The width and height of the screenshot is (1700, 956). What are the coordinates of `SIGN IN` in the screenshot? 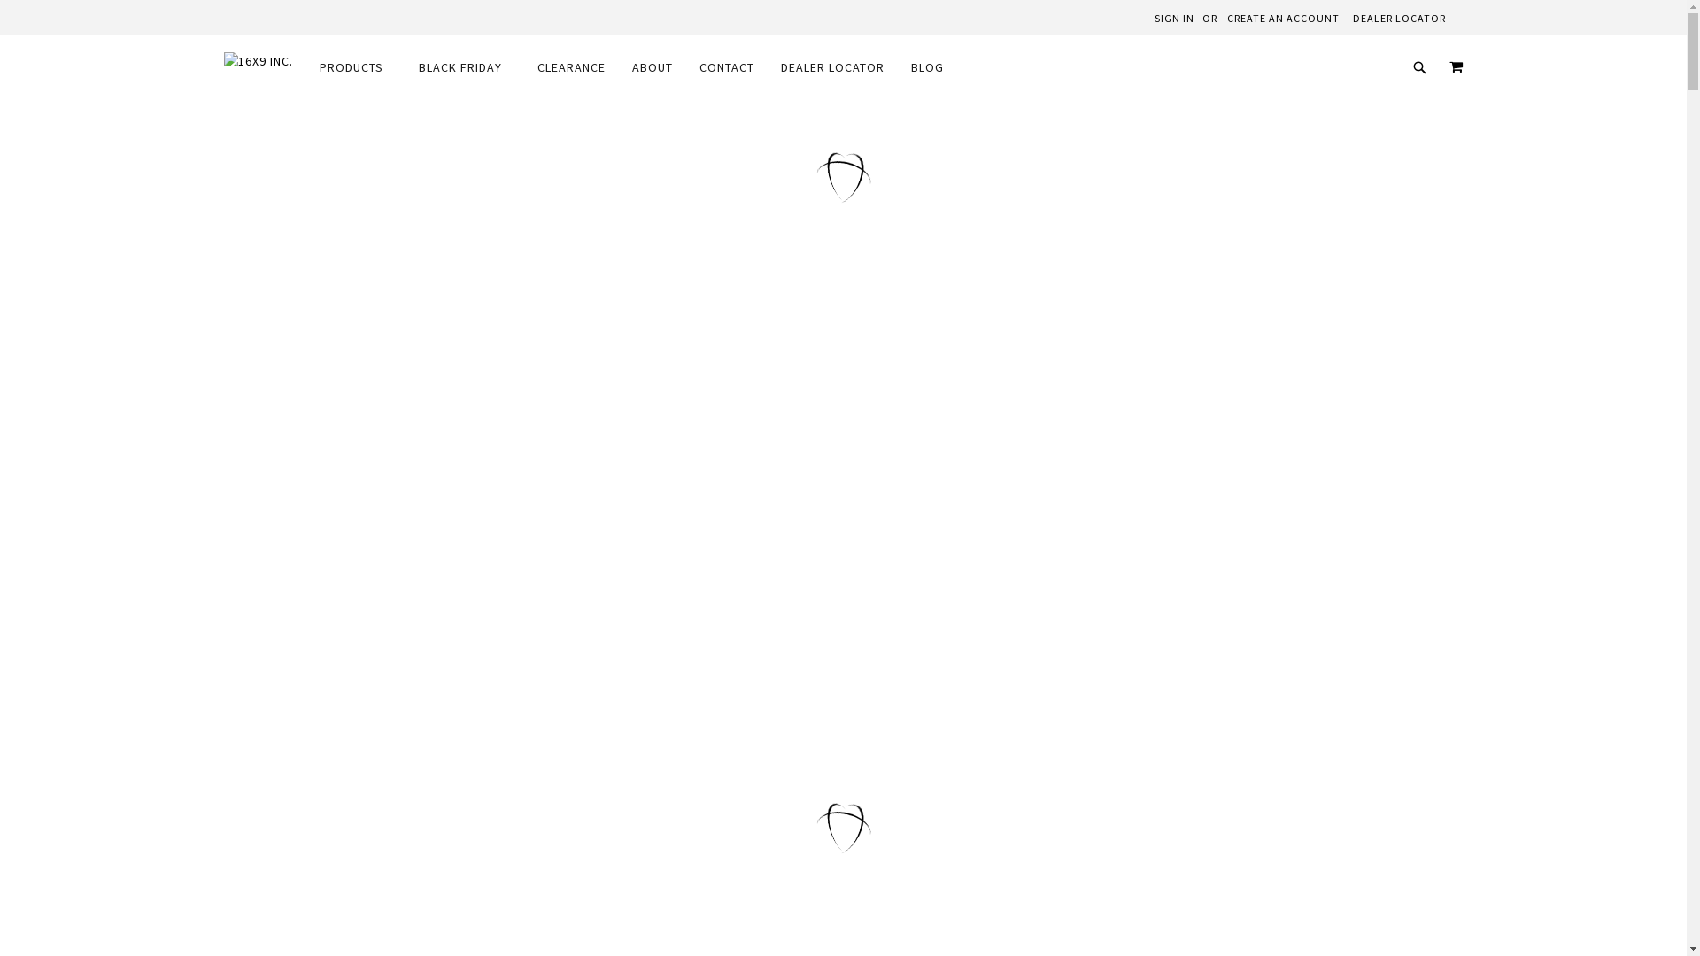 It's located at (1174, 19).